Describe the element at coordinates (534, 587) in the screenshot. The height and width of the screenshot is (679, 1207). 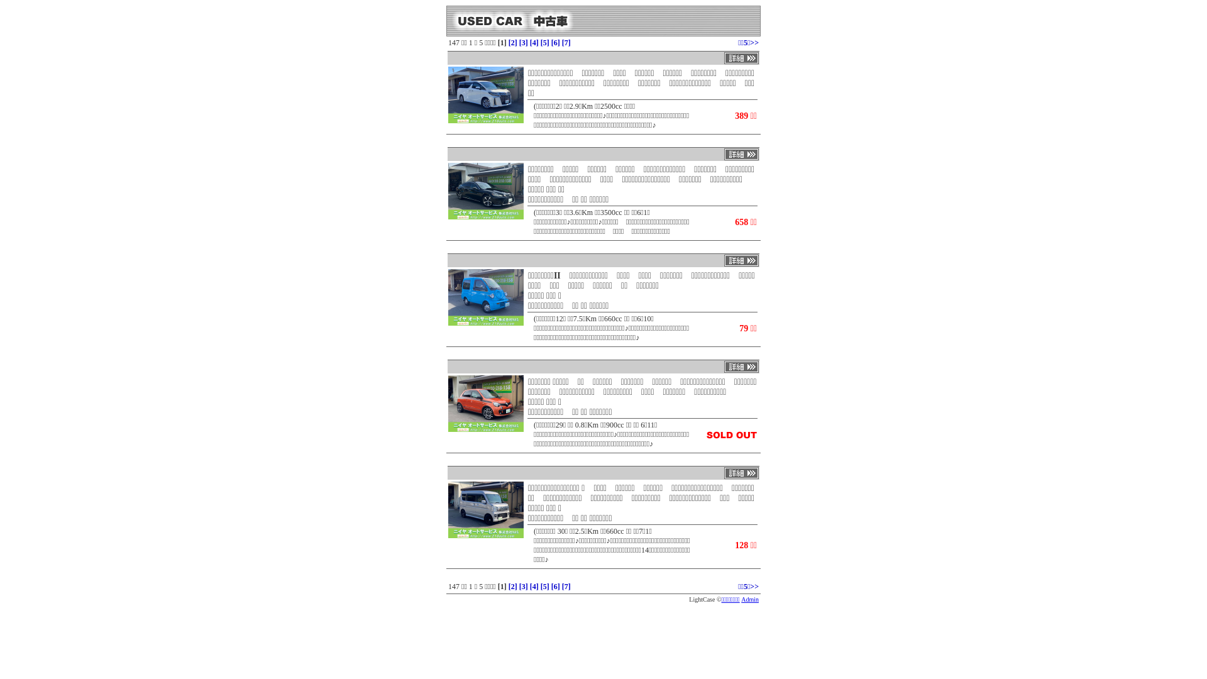
I see `[4]` at that location.